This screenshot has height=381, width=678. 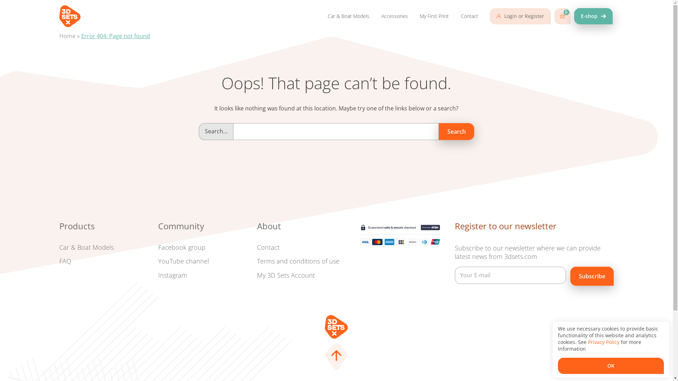 I want to click on OK, so click(x=611, y=366).